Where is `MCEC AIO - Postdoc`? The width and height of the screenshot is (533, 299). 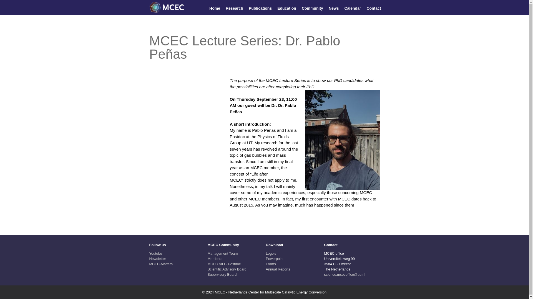 MCEC AIO - Postdoc is located at coordinates (224, 264).